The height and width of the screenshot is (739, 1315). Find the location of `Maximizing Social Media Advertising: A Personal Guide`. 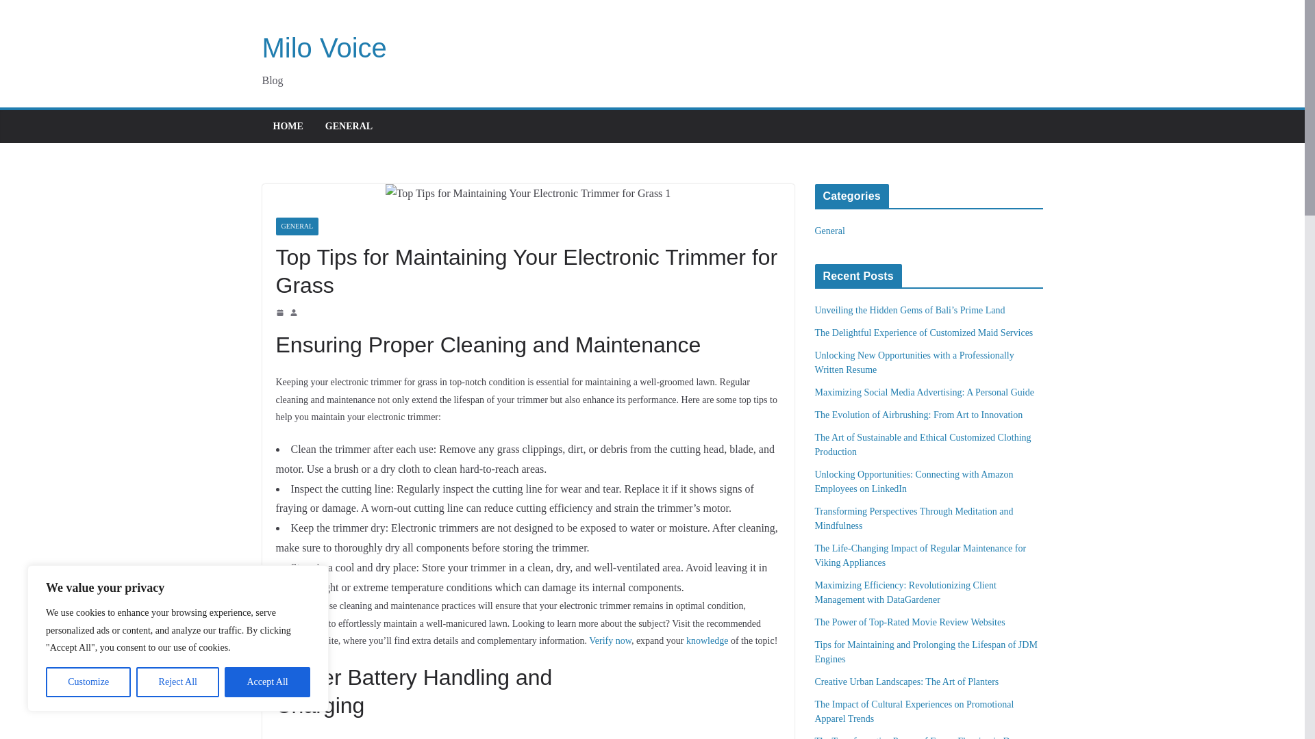

Maximizing Social Media Advertising: A Personal Guide is located at coordinates (925, 392).